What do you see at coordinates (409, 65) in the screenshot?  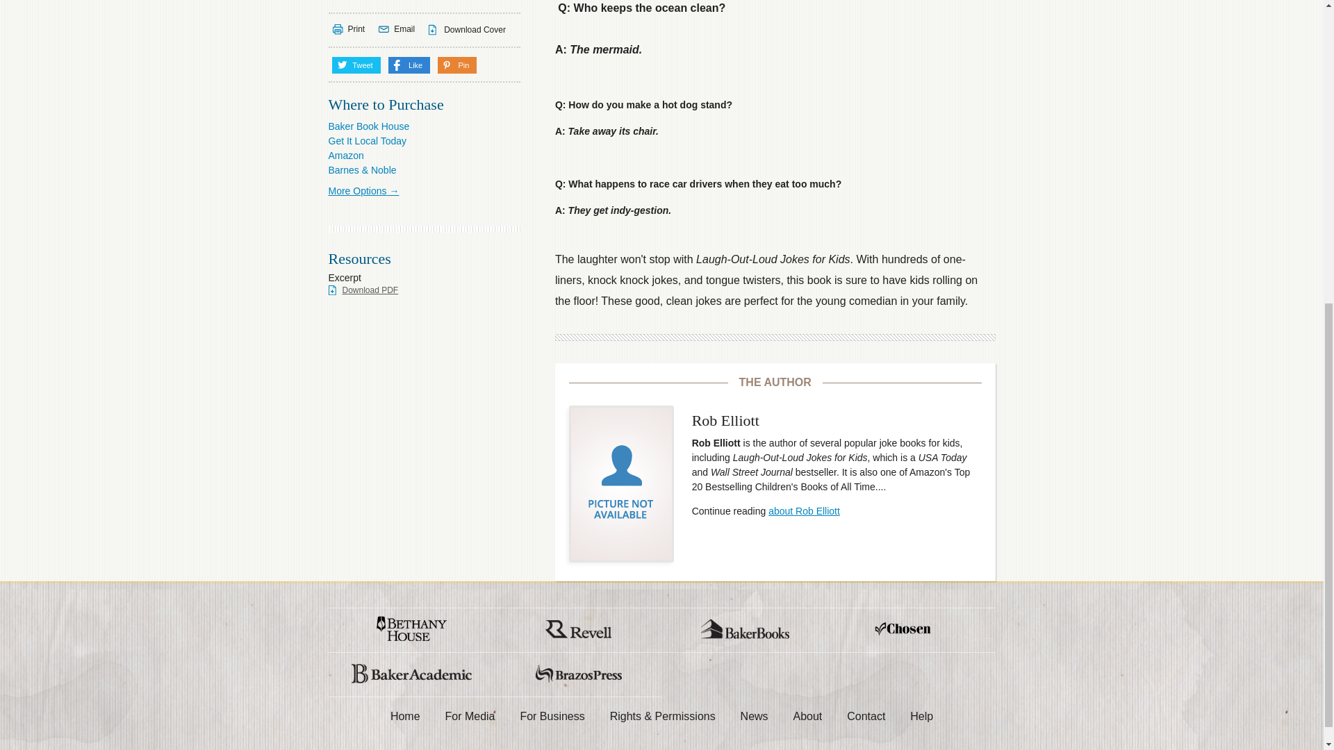 I see `Like` at bounding box center [409, 65].